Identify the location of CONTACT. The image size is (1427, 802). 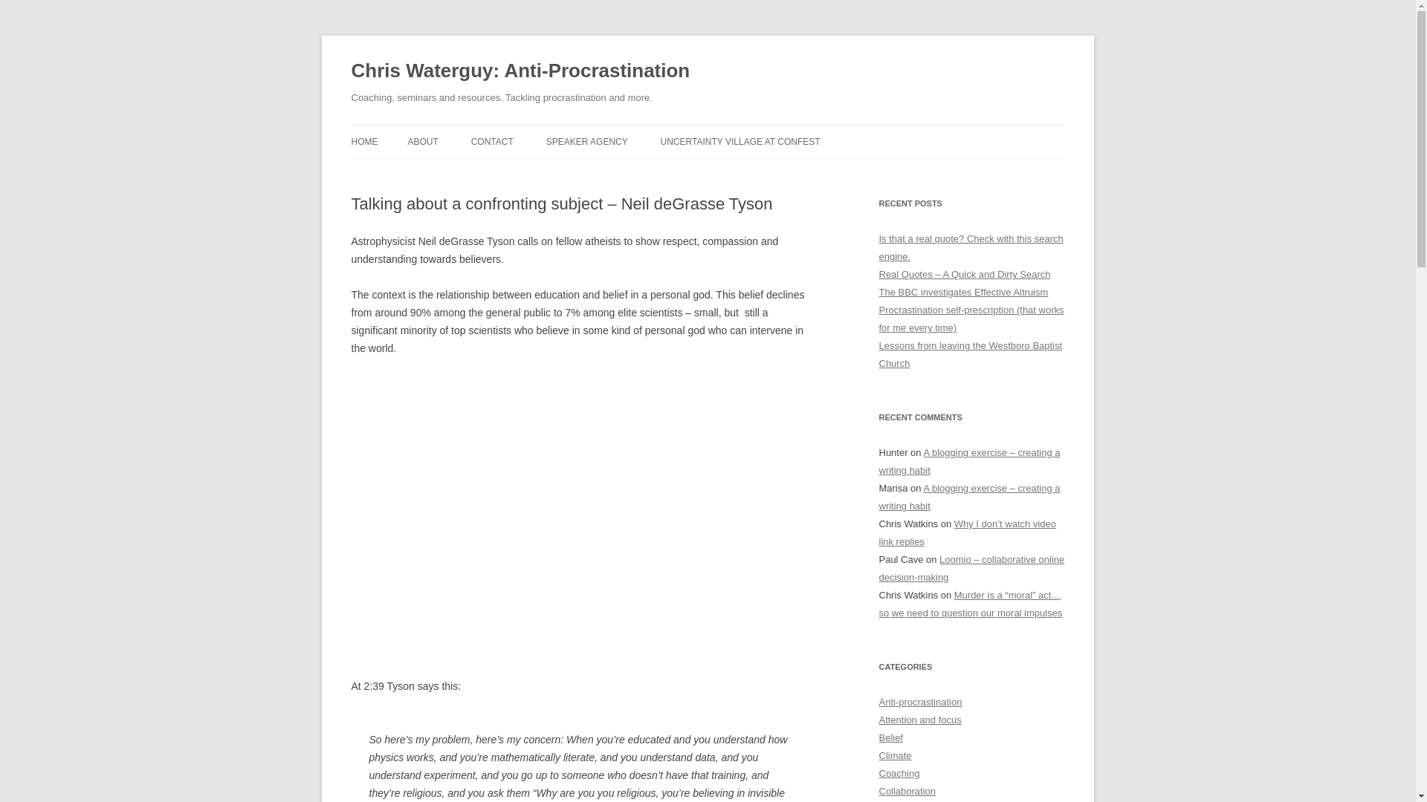
(492, 141).